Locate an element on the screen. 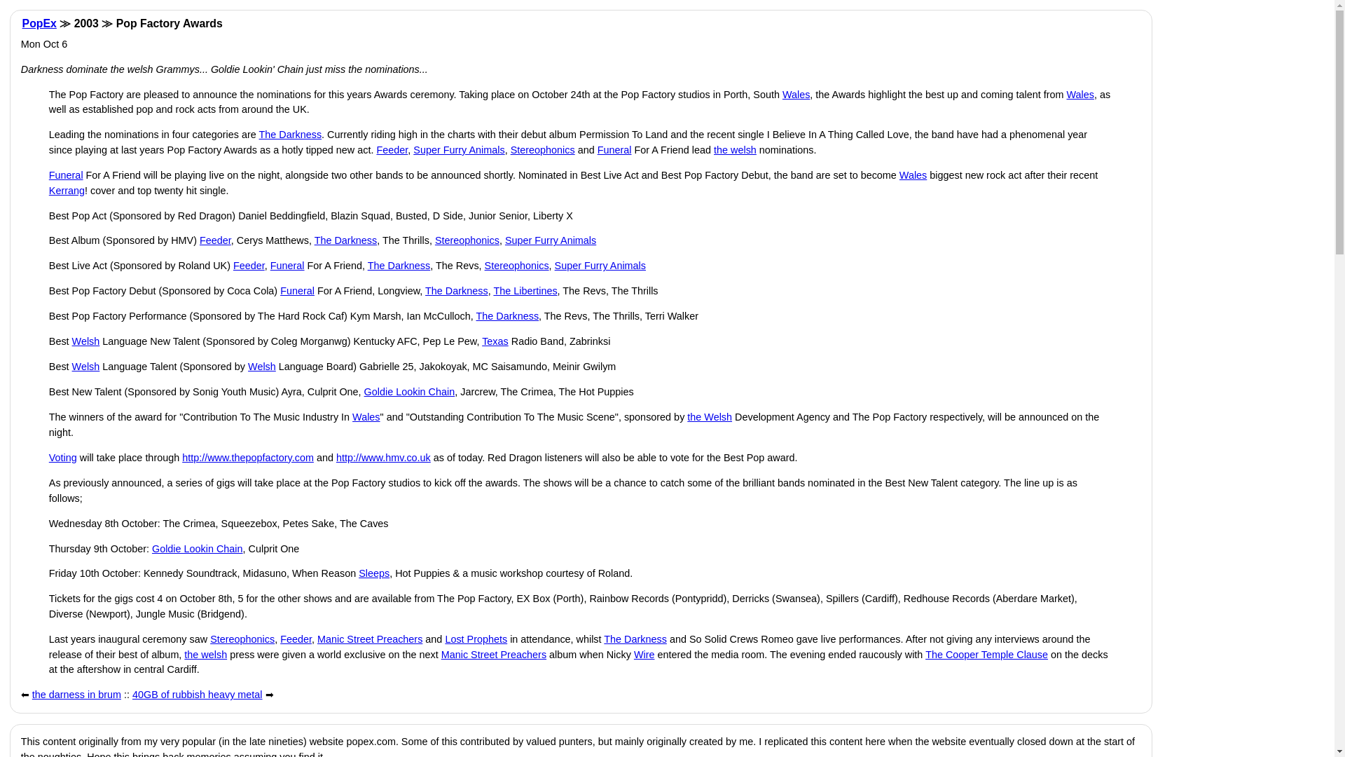 This screenshot has width=1345, height=757. The Darkness is located at coordinates (456, 291).